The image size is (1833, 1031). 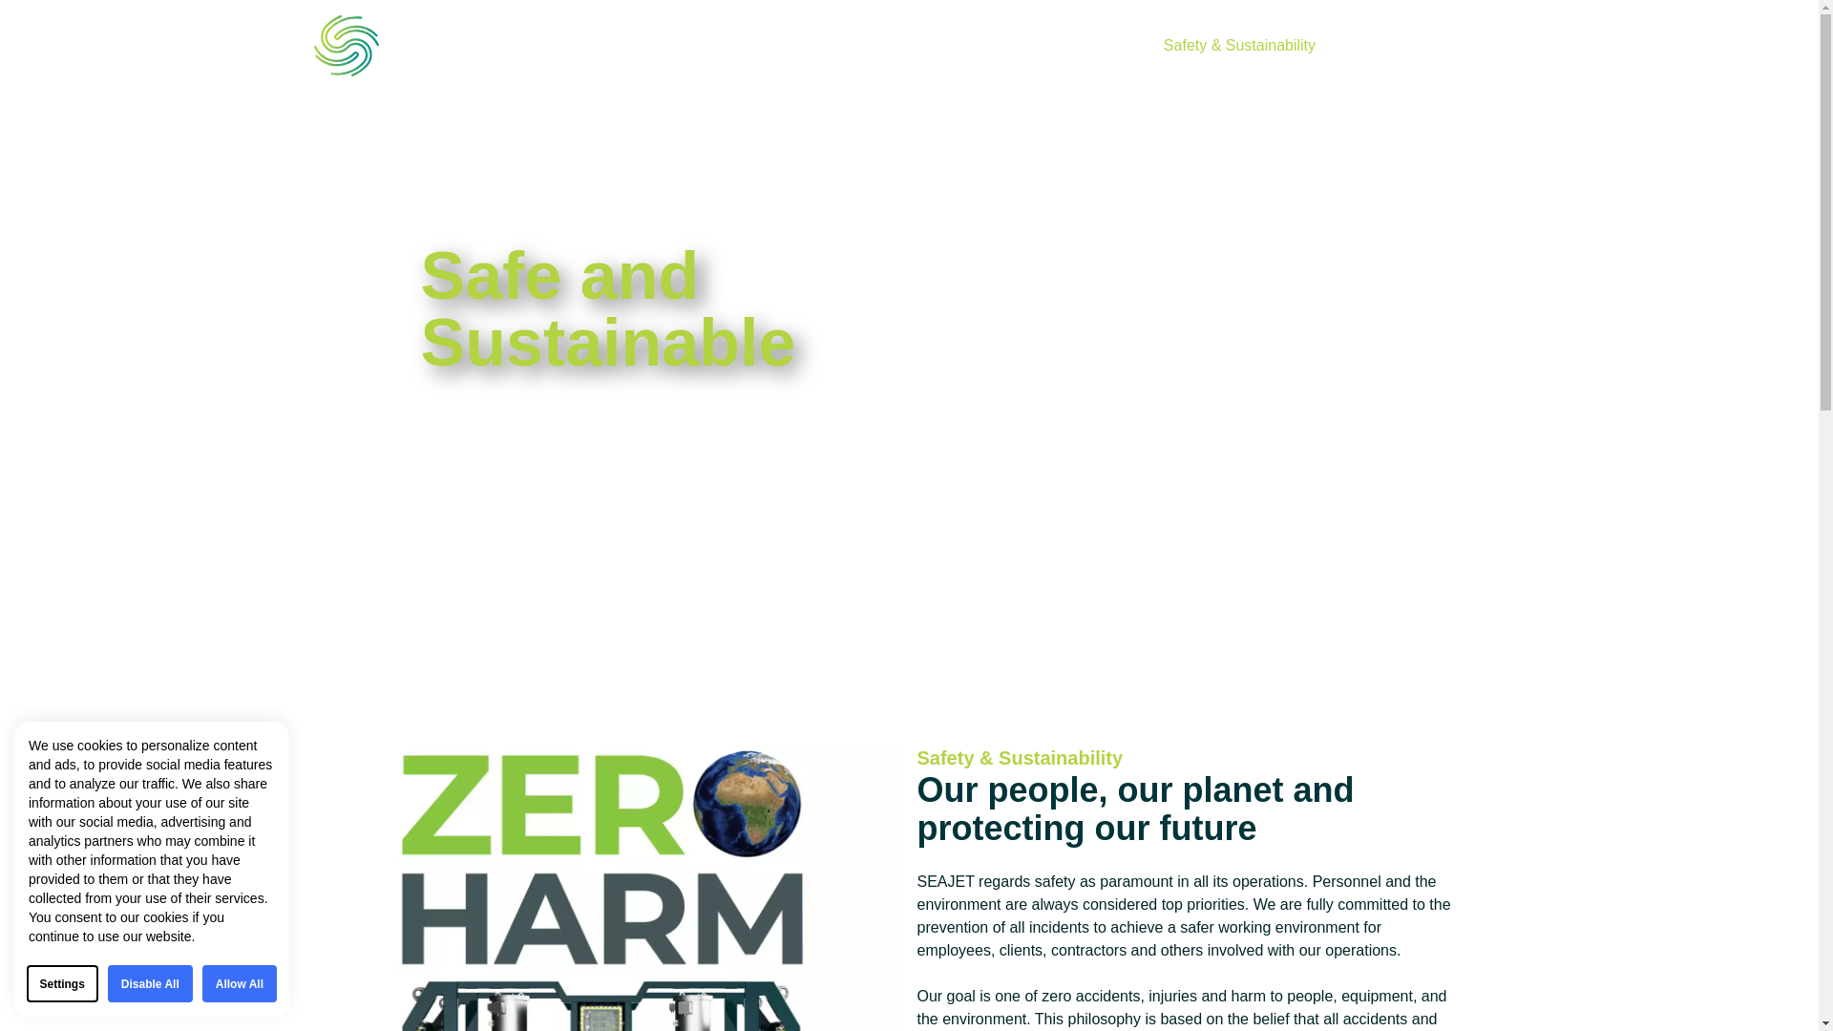 What do you see at coordinates (1081, 45) in the screenshot?
I see `What we do` at bounding box center [1081, 45].